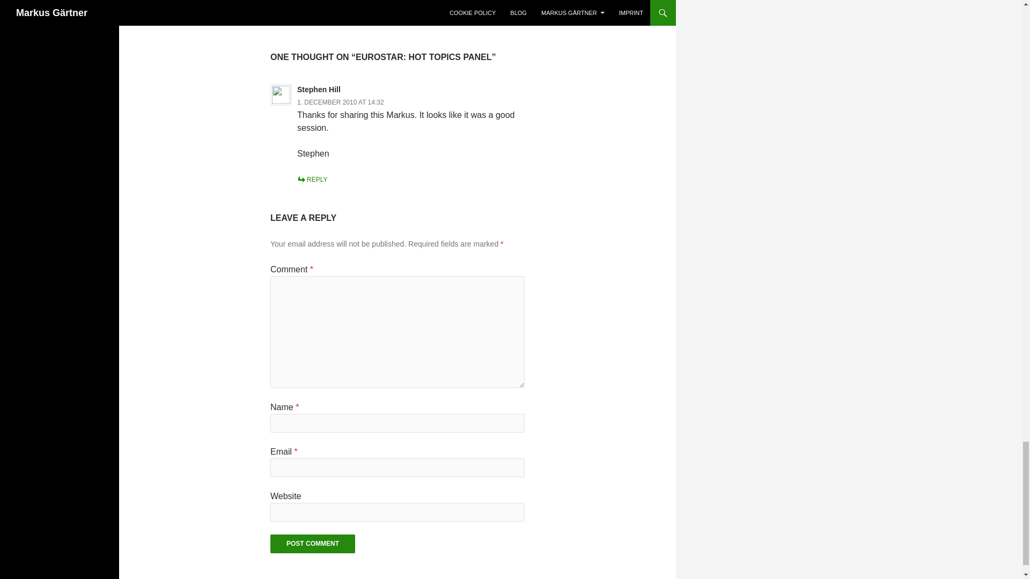 The image size is (1030, 579). I want to click on 1. DECEMBER 2010 AT 14:32, so click(341, 102).